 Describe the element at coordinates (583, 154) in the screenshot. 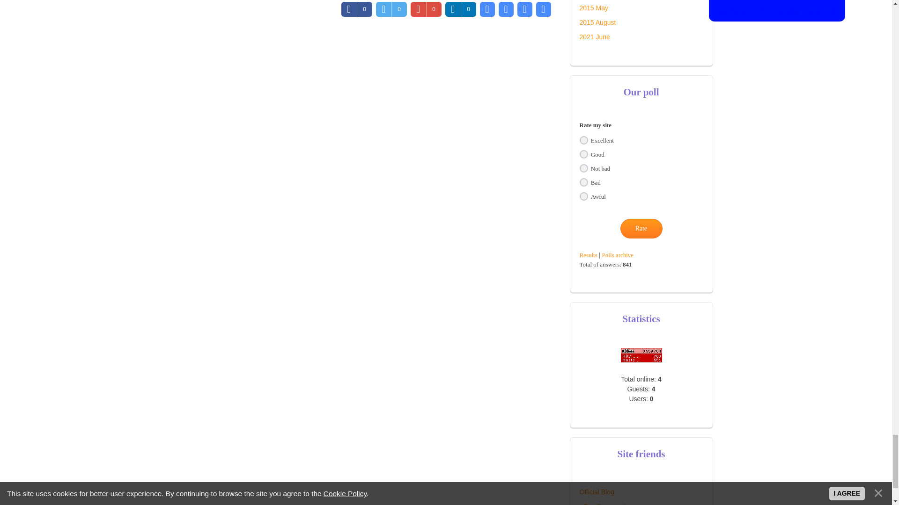

I see `2` at that location.